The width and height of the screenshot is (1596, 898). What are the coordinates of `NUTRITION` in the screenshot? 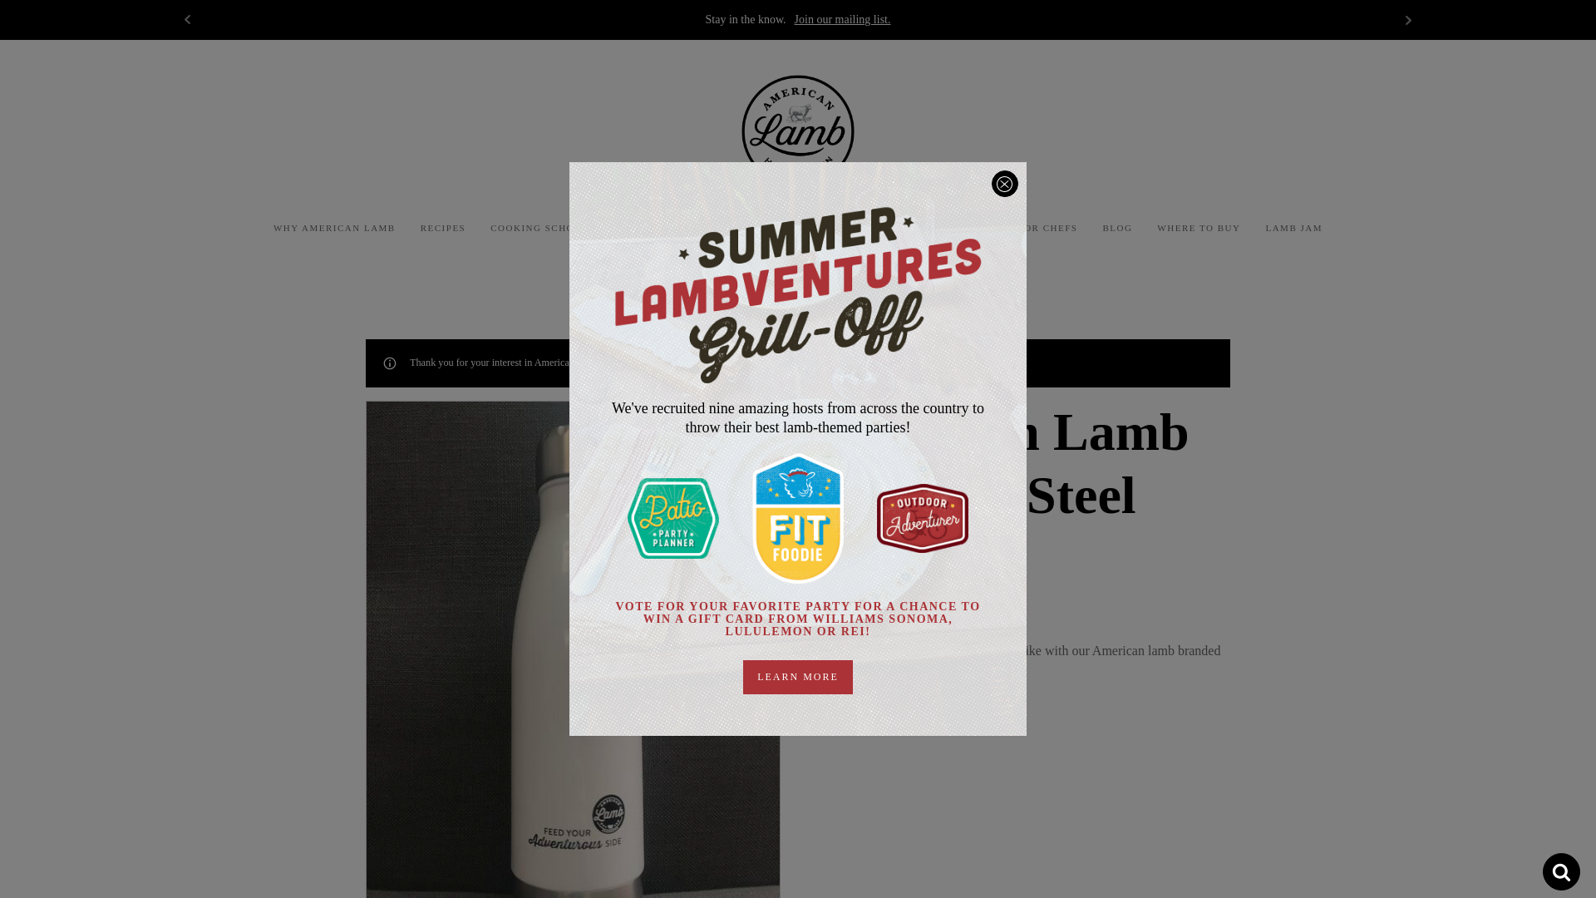 It's located at (761, 228).